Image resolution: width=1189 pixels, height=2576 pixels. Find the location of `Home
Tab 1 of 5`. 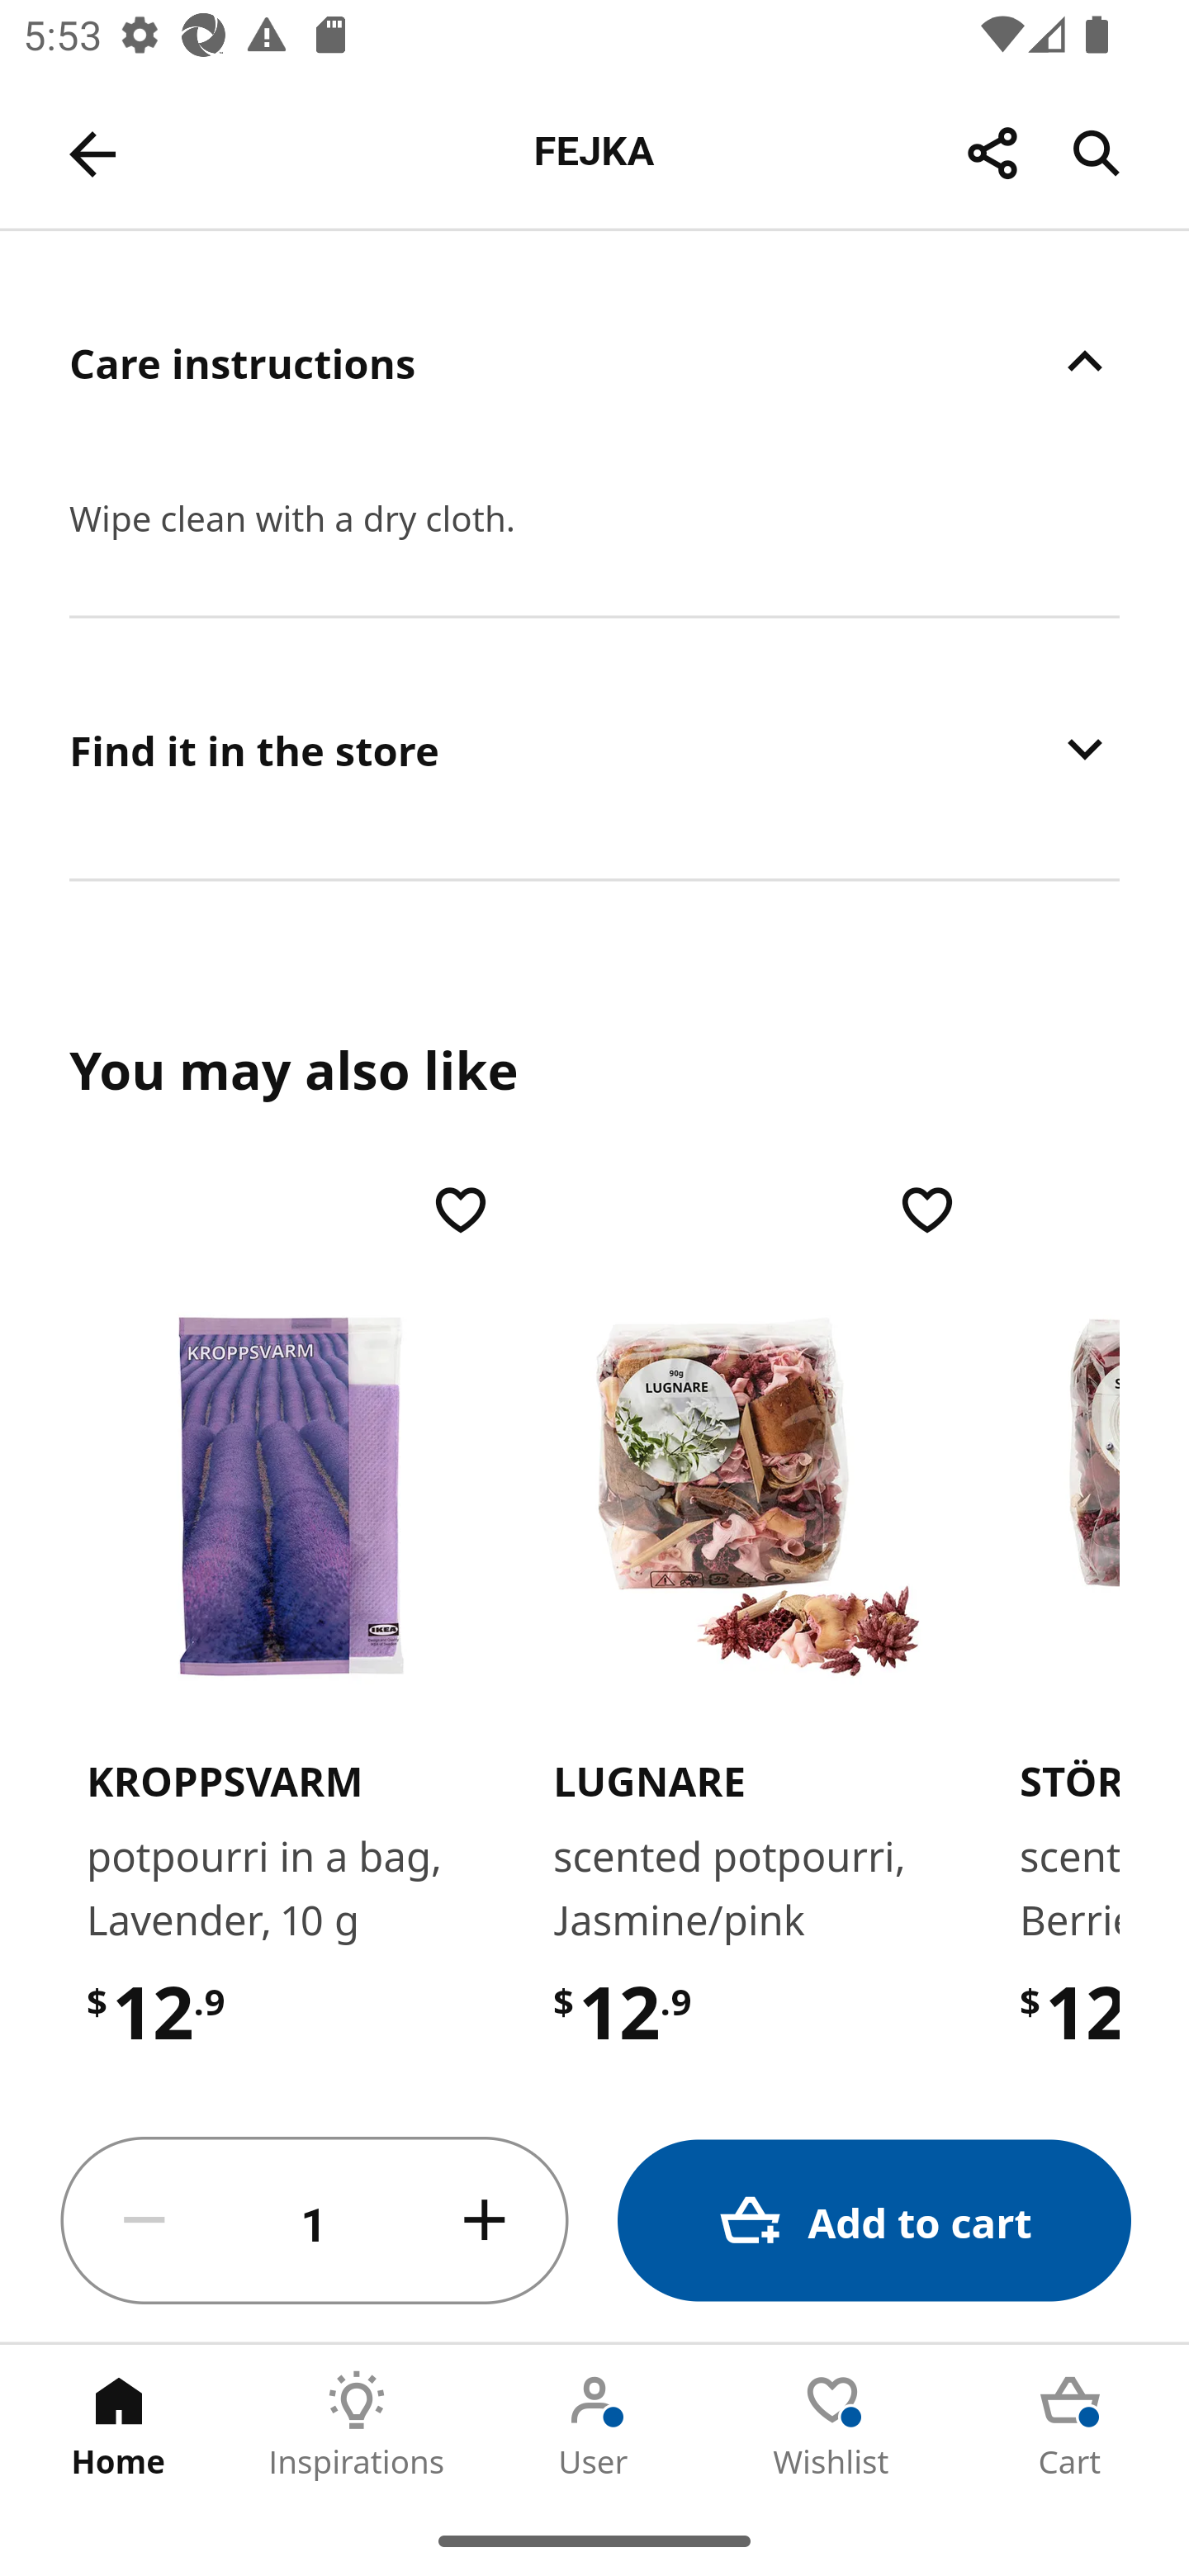

Home
Tab 1 of 5 is located at coordinates (119, 2425).